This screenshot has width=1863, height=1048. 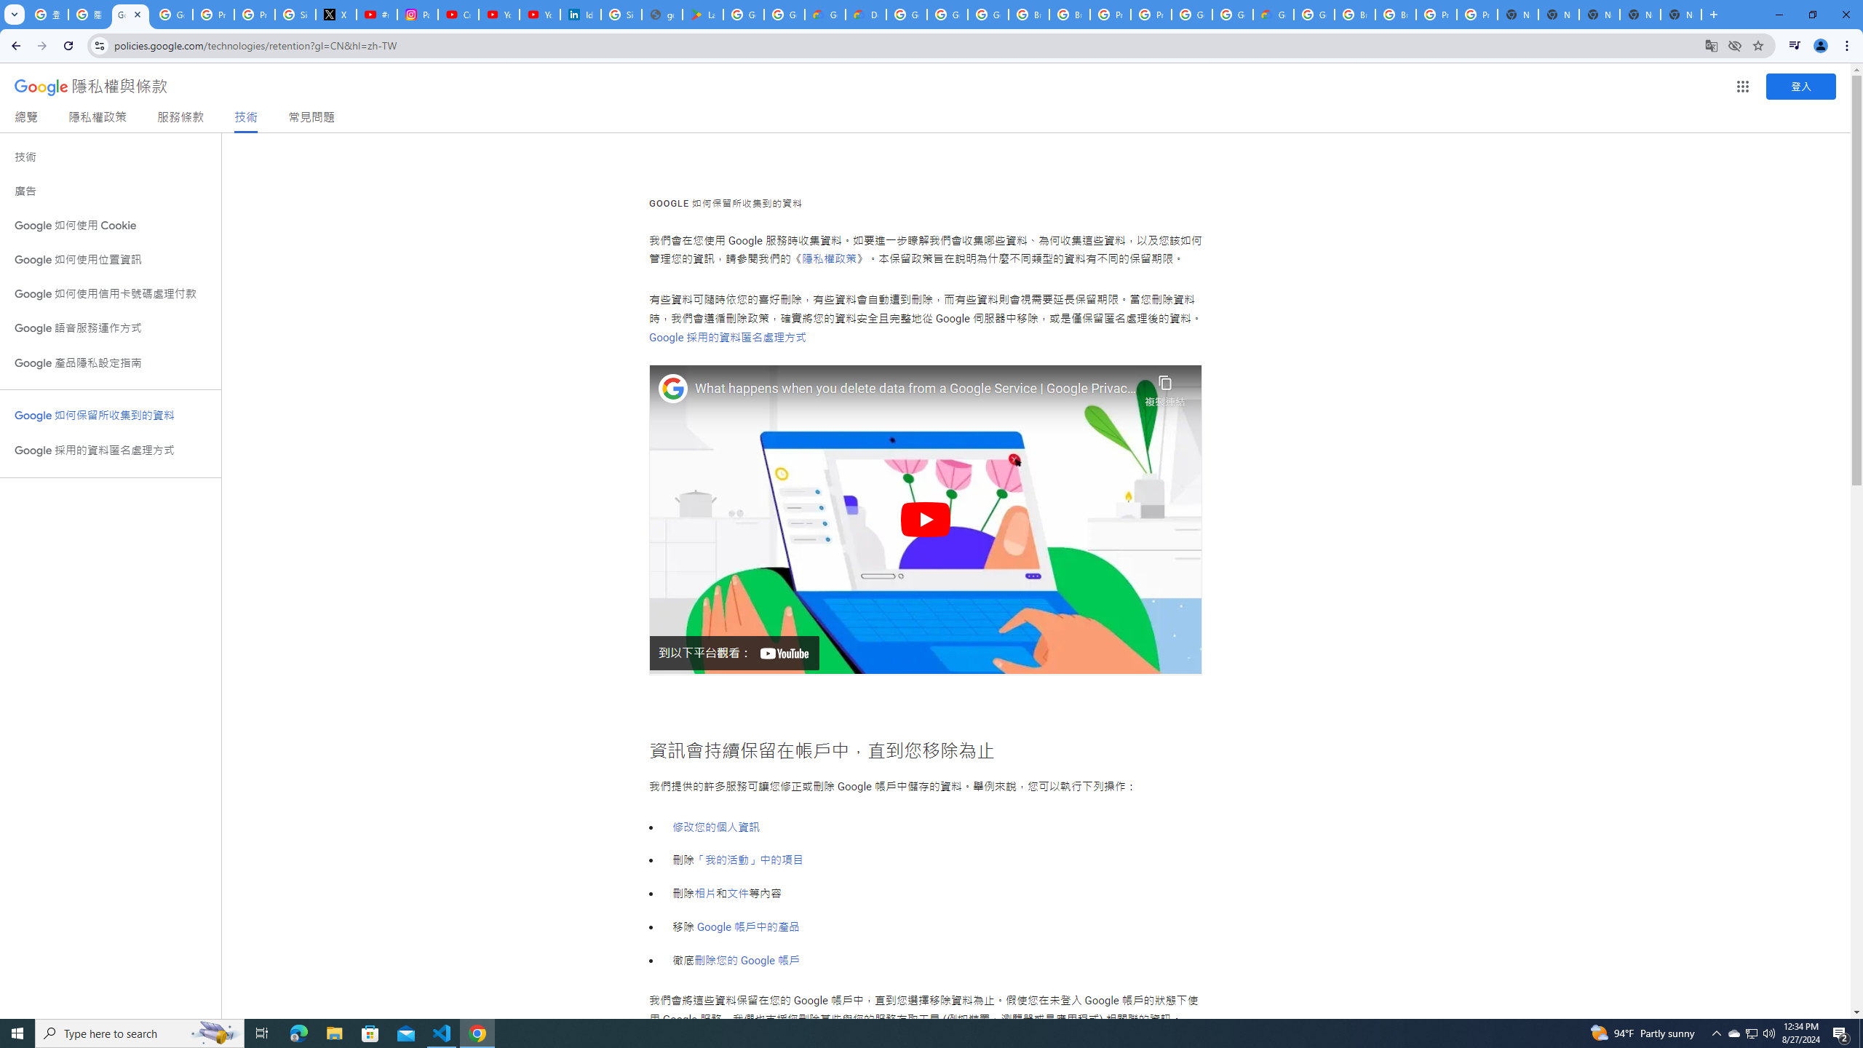 I want to click on Translate this page, so click(x=1710, y=45).